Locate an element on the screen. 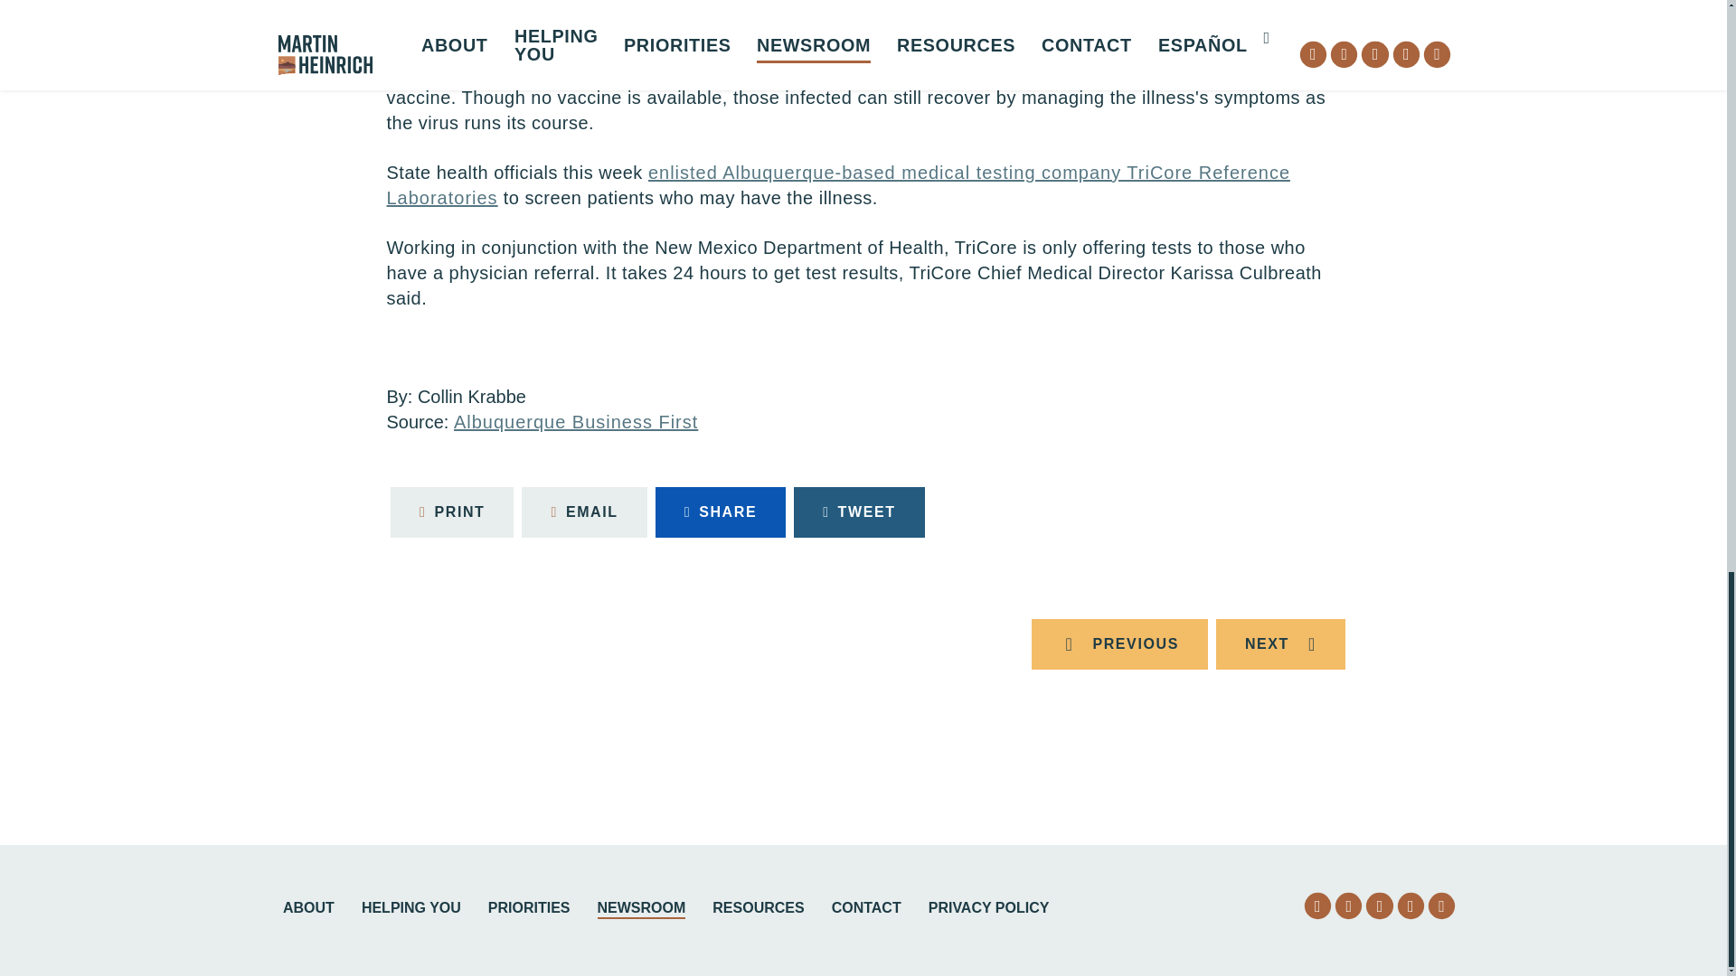 The width and height of the screenshot is (1736, 976). Contact is located at coordinates (866, 909).